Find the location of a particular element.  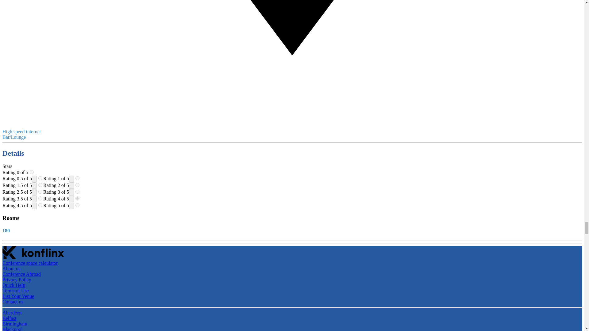

List Your Venue is located at coordinates (18, 296).